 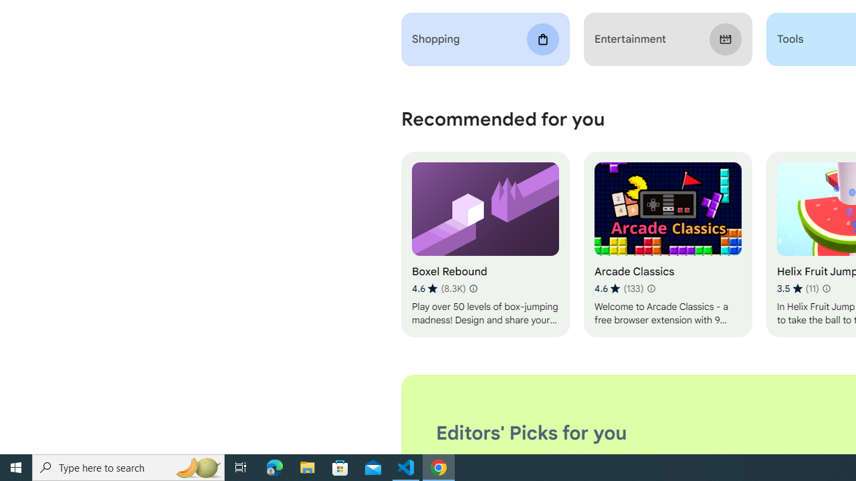 What do you see at coordinates (650, 289) in the screenshot?
I see `Learn more about results and reviews "Arcade Classics"` at bounding box center [650, 289].